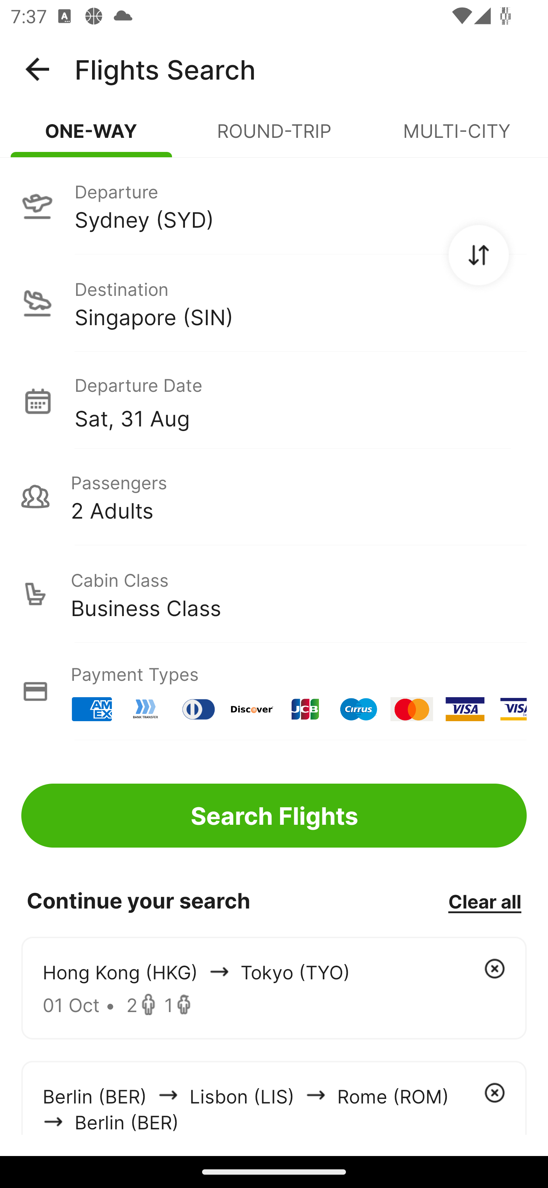 This screenshot has width=548, height=1188. What do you see at coordinates (274, 691) in the screenshot?
I see `Payment Types` at bounding box center [274, 691].